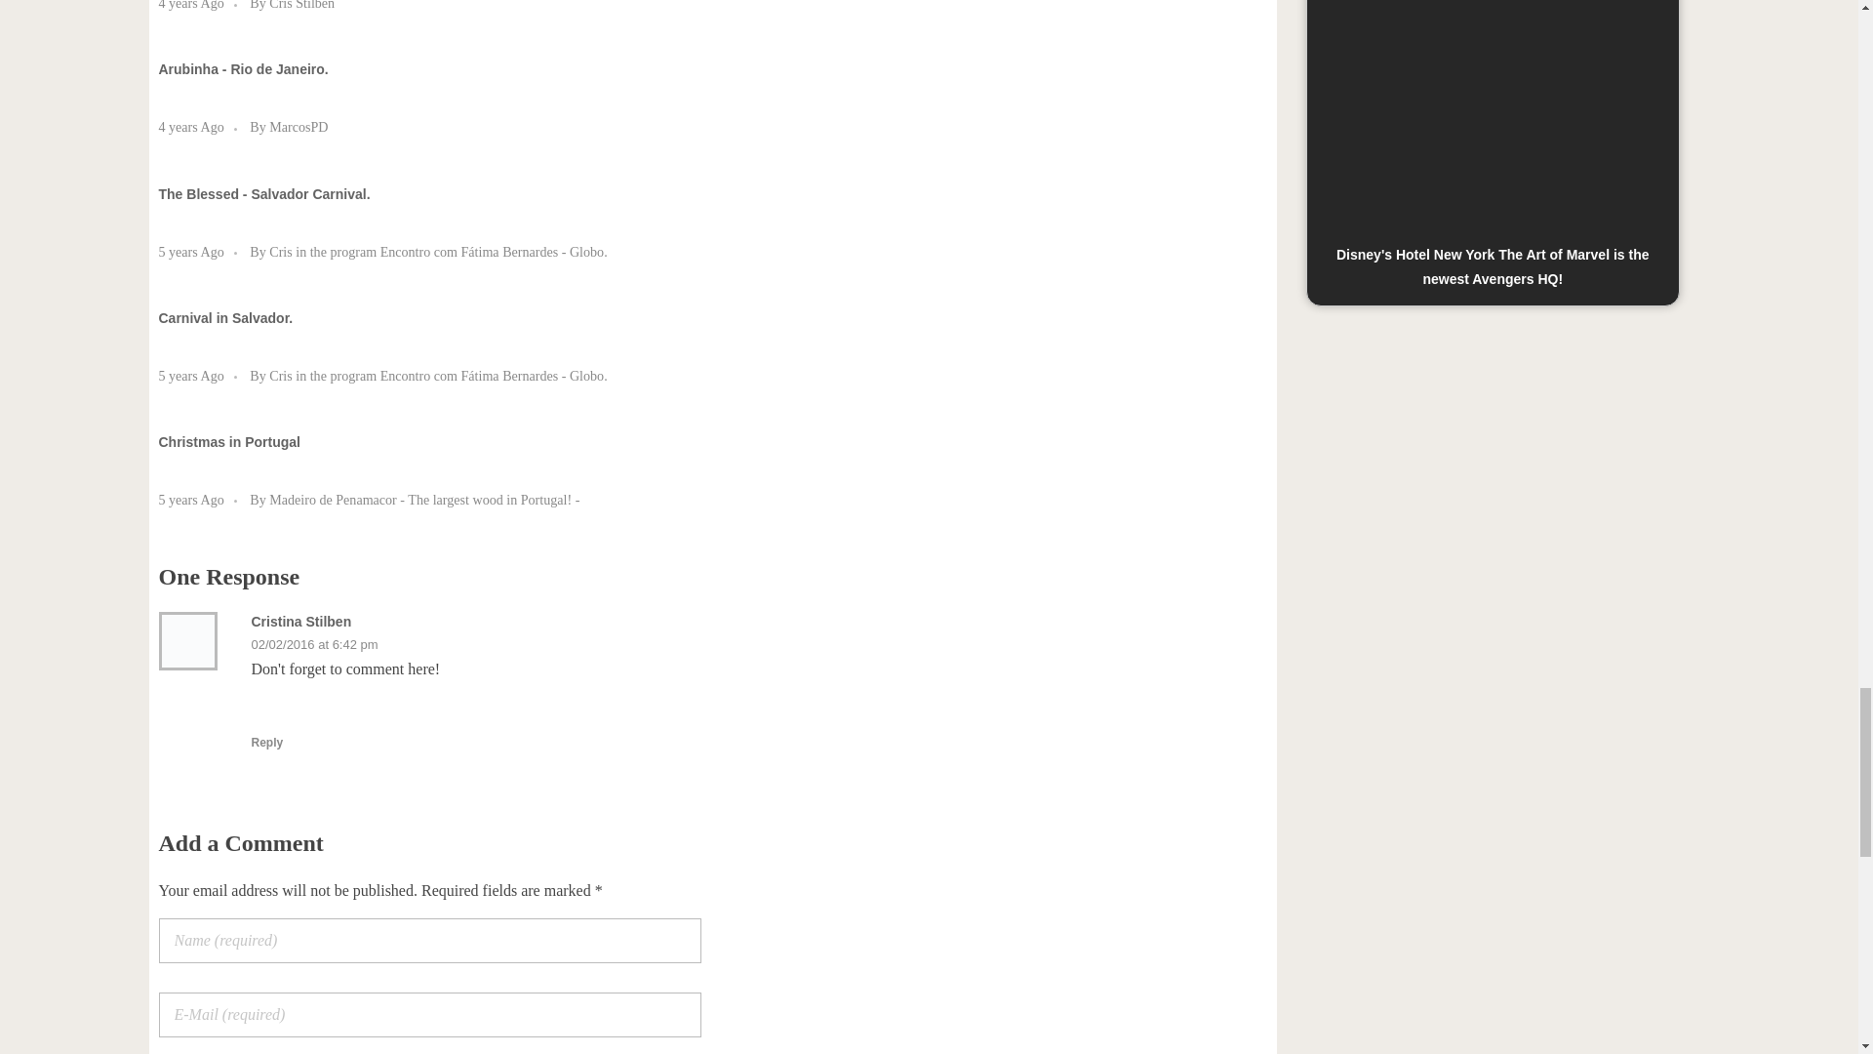 This screenshot has width=1873, height=1054. What do you see at coordinates (267, 742) in the screenshot?
I see `Reply` at bounding box center [267, 742].